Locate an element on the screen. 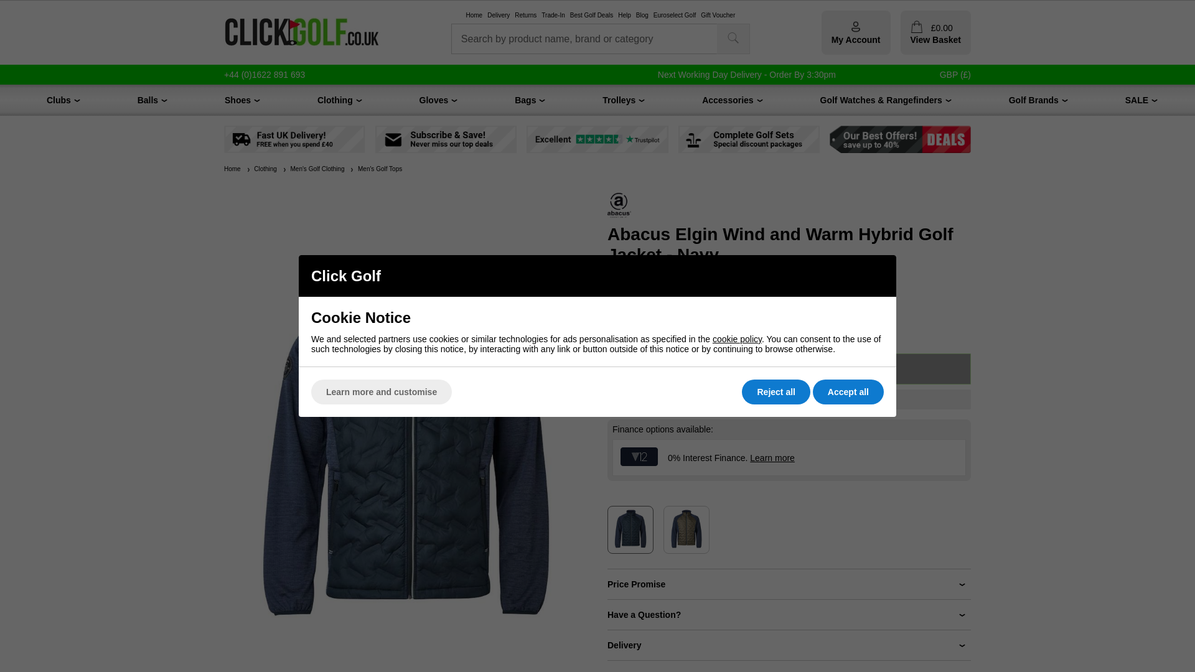 This screenshot has height=672, width=1195. Home is located at coordinates (474, 16).